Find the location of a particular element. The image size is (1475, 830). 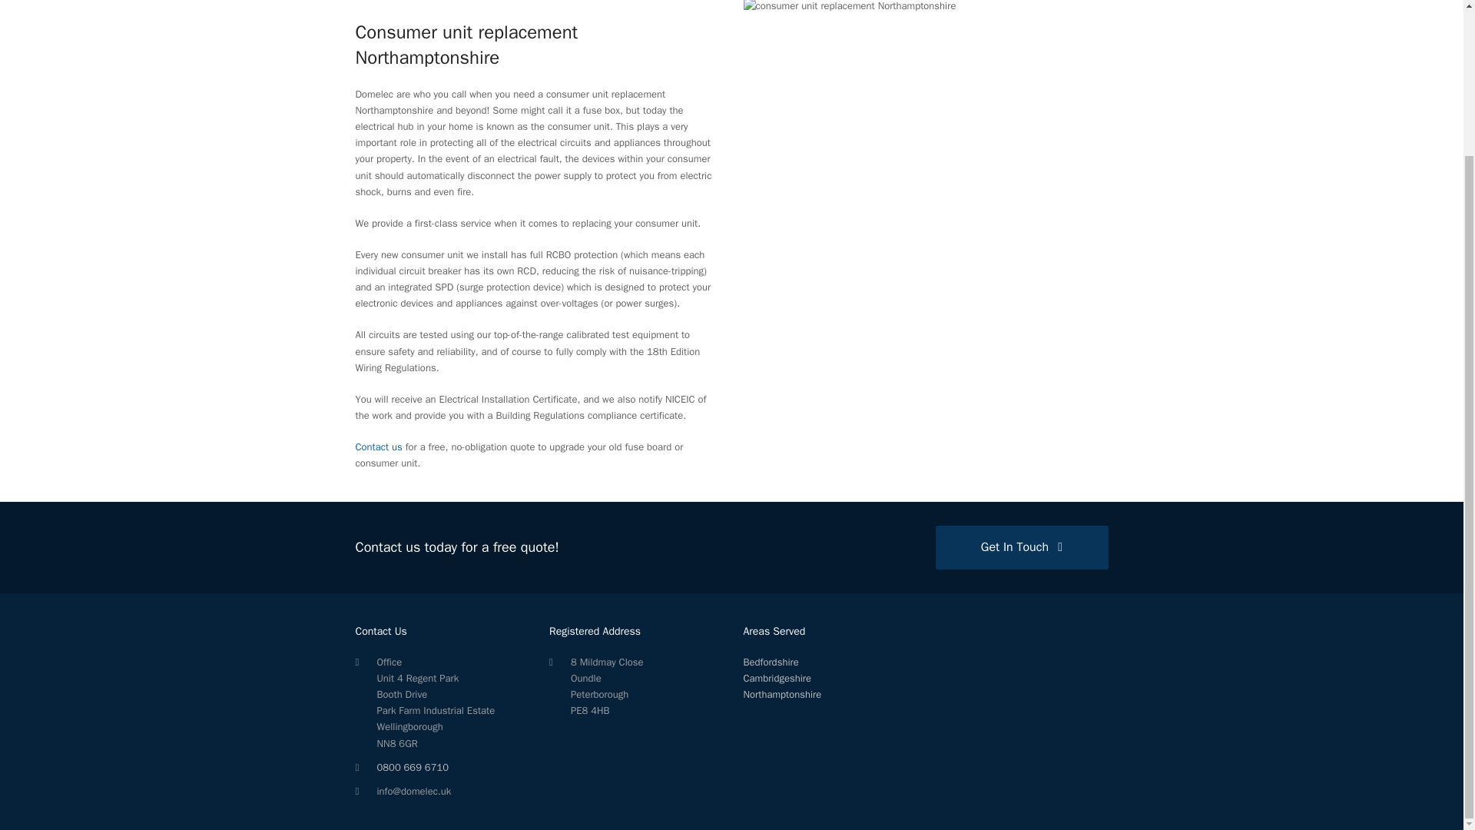

0800 669 6710 is located at coordinates (412, 767).